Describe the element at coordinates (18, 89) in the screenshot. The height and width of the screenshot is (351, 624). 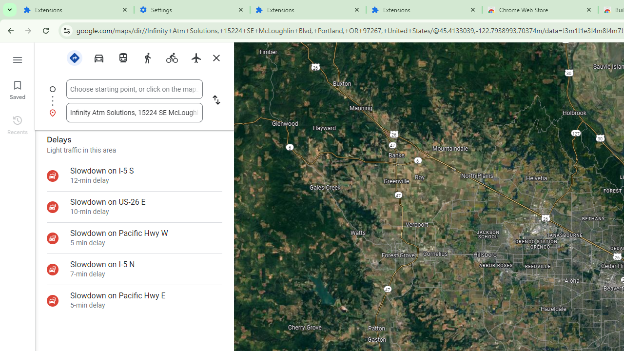
I see `Saved` at that location.